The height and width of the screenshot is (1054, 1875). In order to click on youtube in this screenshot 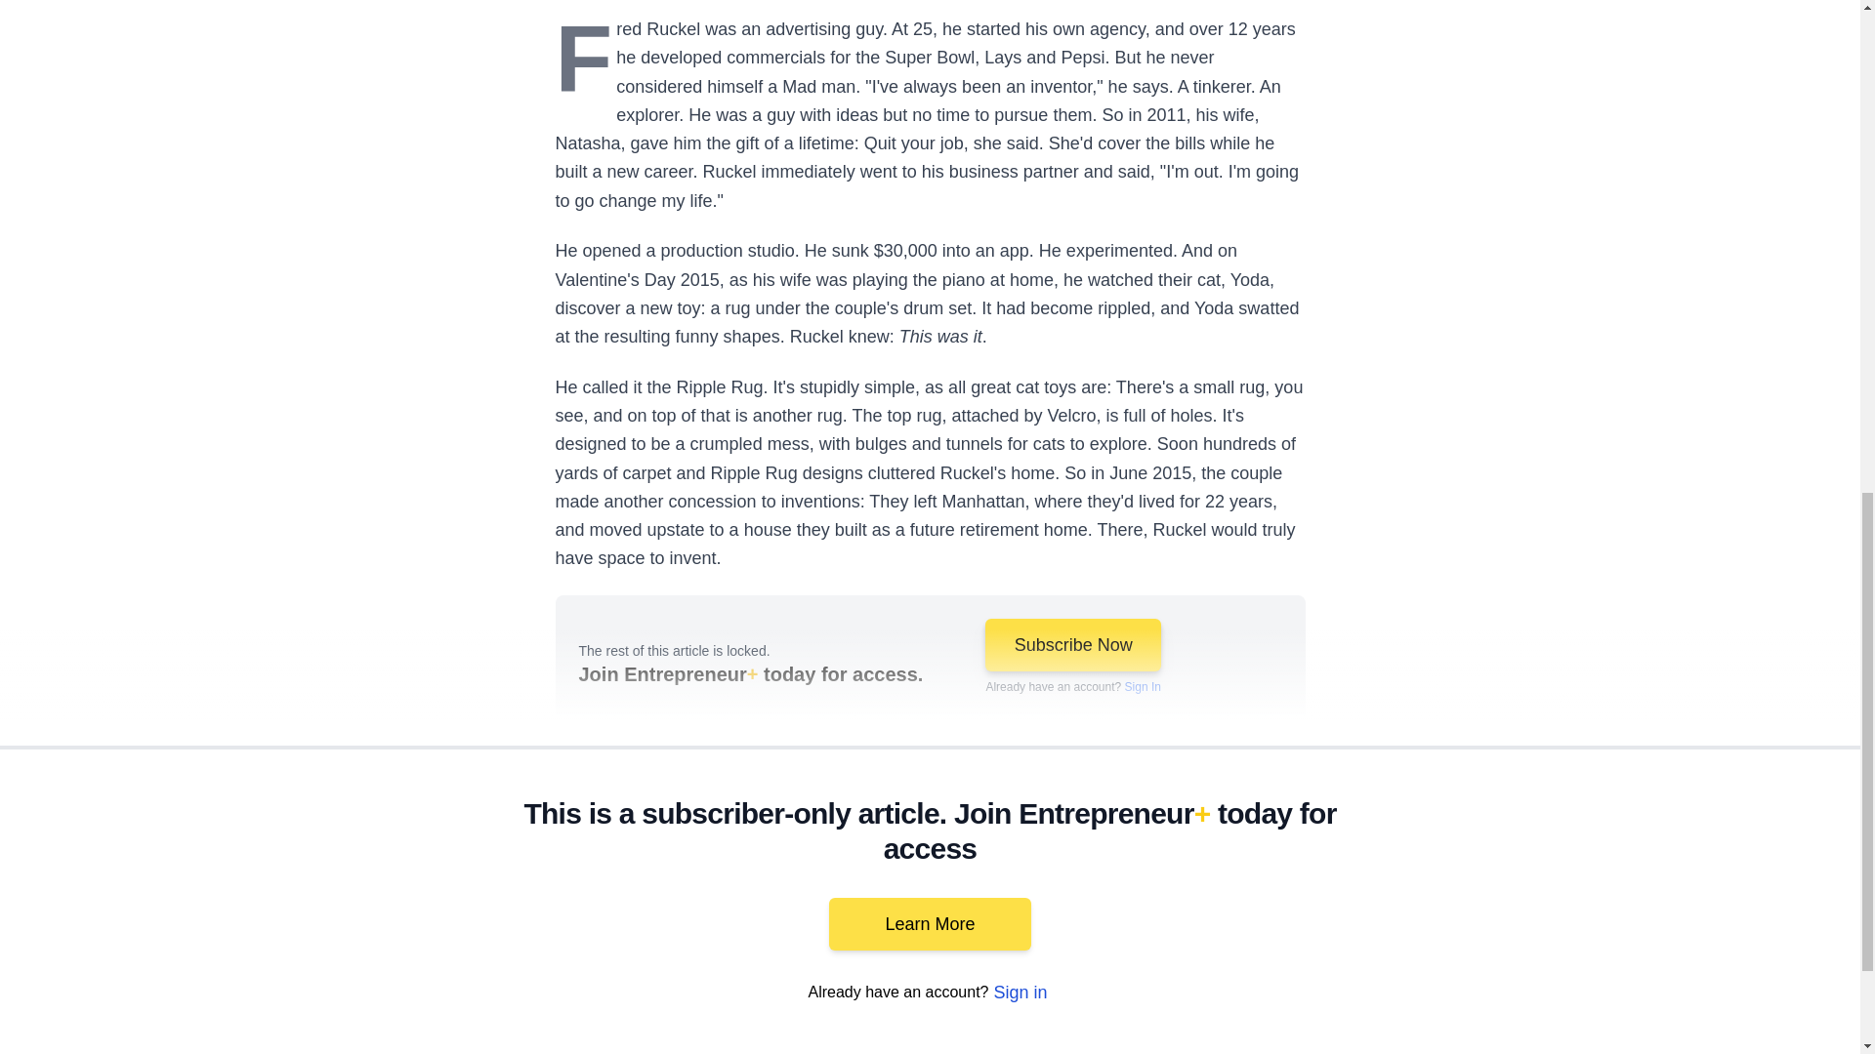, I will do `click(1281, 1035)`.